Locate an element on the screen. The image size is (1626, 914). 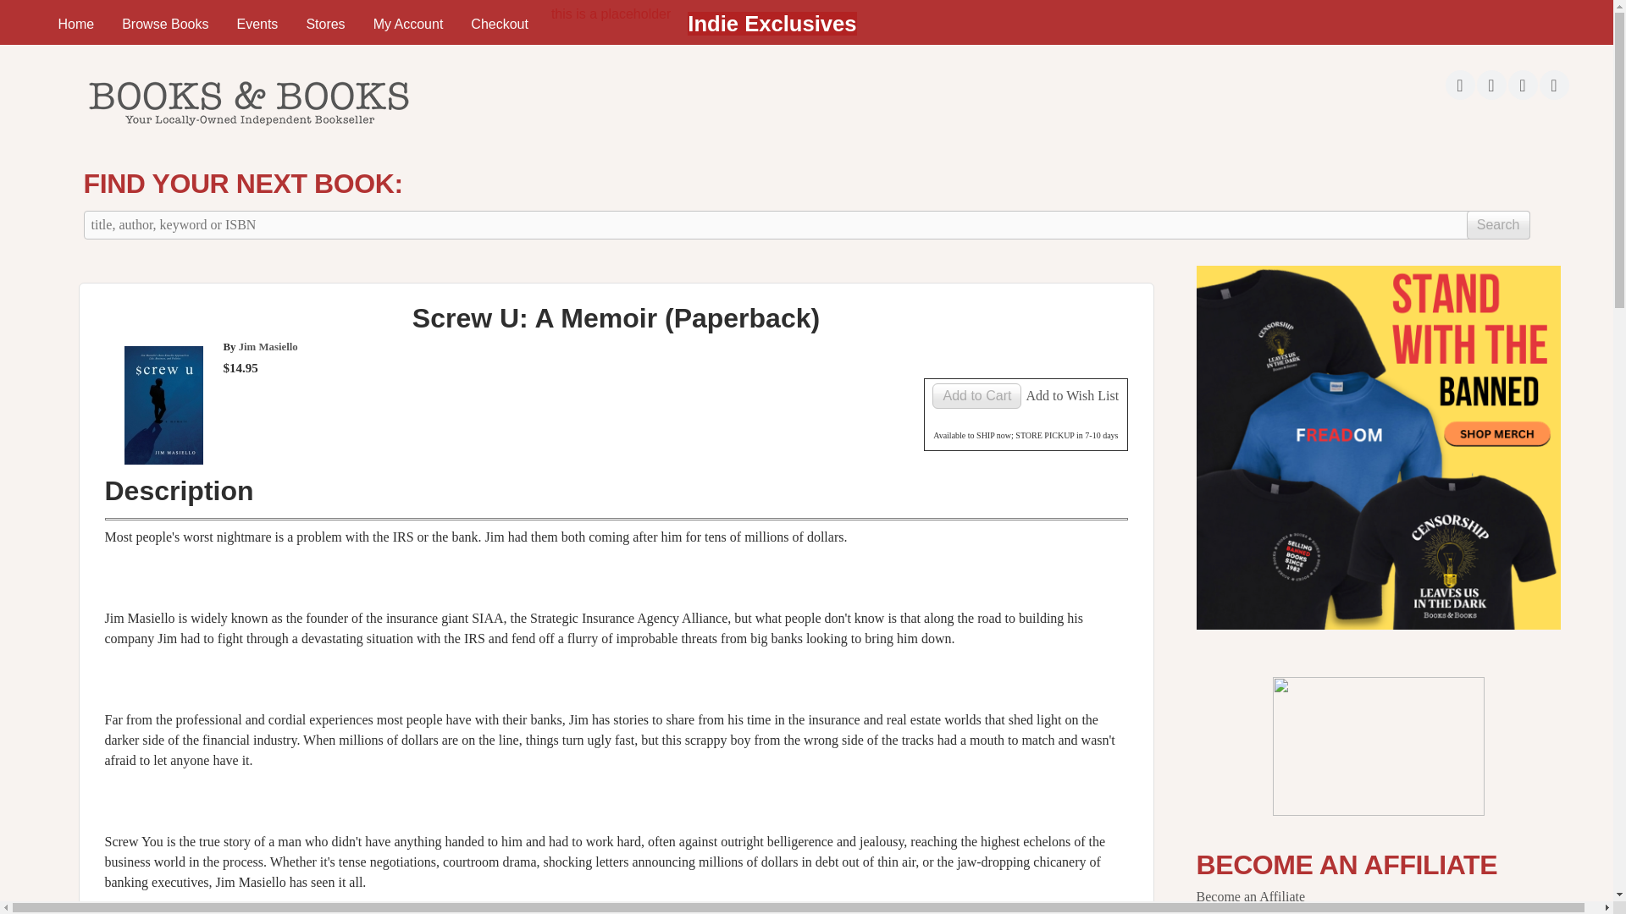
Become an Affiliate is located at coordinates (1250, 896).